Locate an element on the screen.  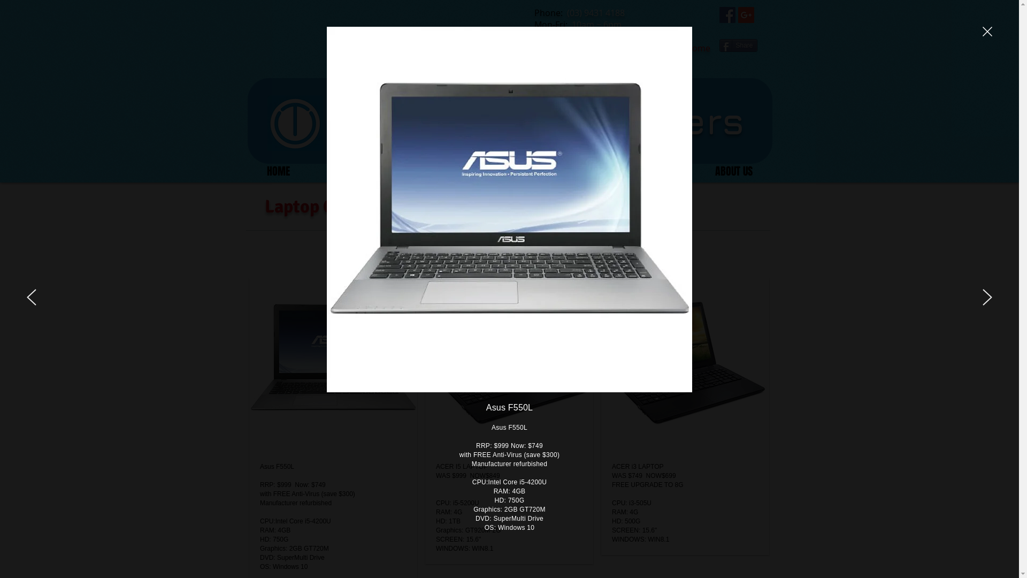
Clip_2_edited.jpg is located at coordinates (295, 123).